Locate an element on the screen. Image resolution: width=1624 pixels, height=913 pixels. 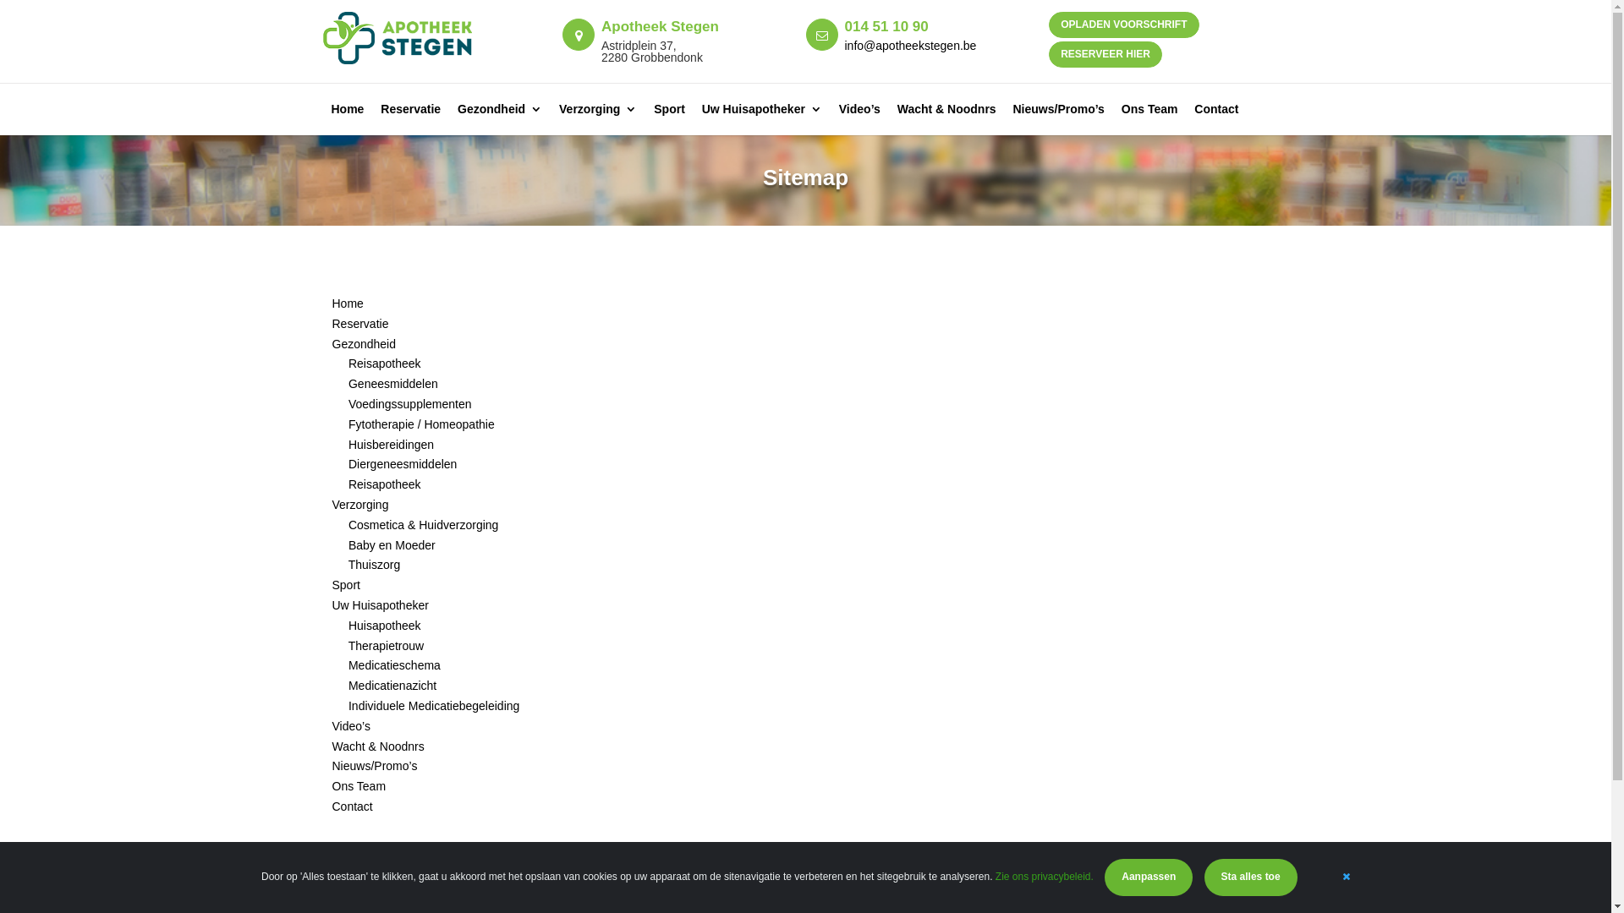
Reisapotheek is located at coordinates (385, 364).